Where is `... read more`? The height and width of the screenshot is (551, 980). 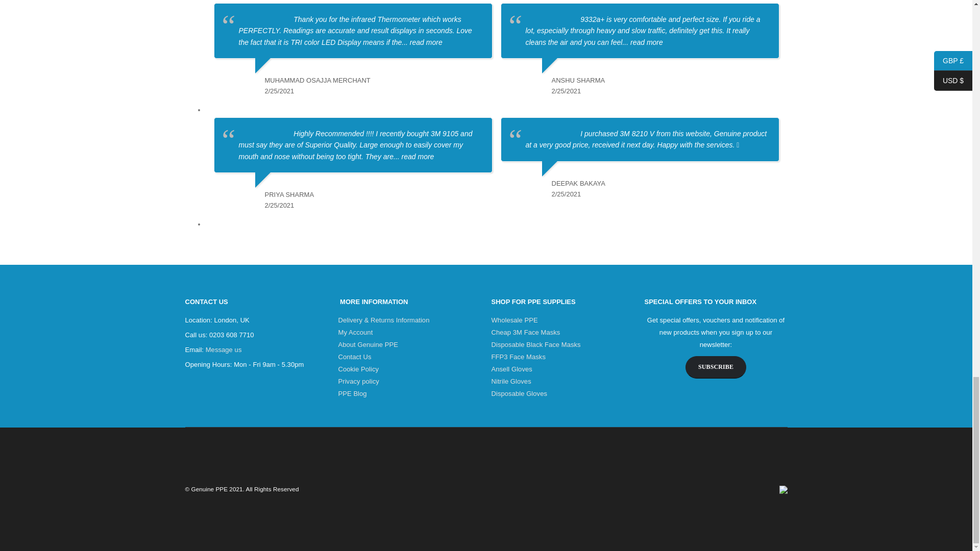 ... read more is located at coordinates (642, 42).